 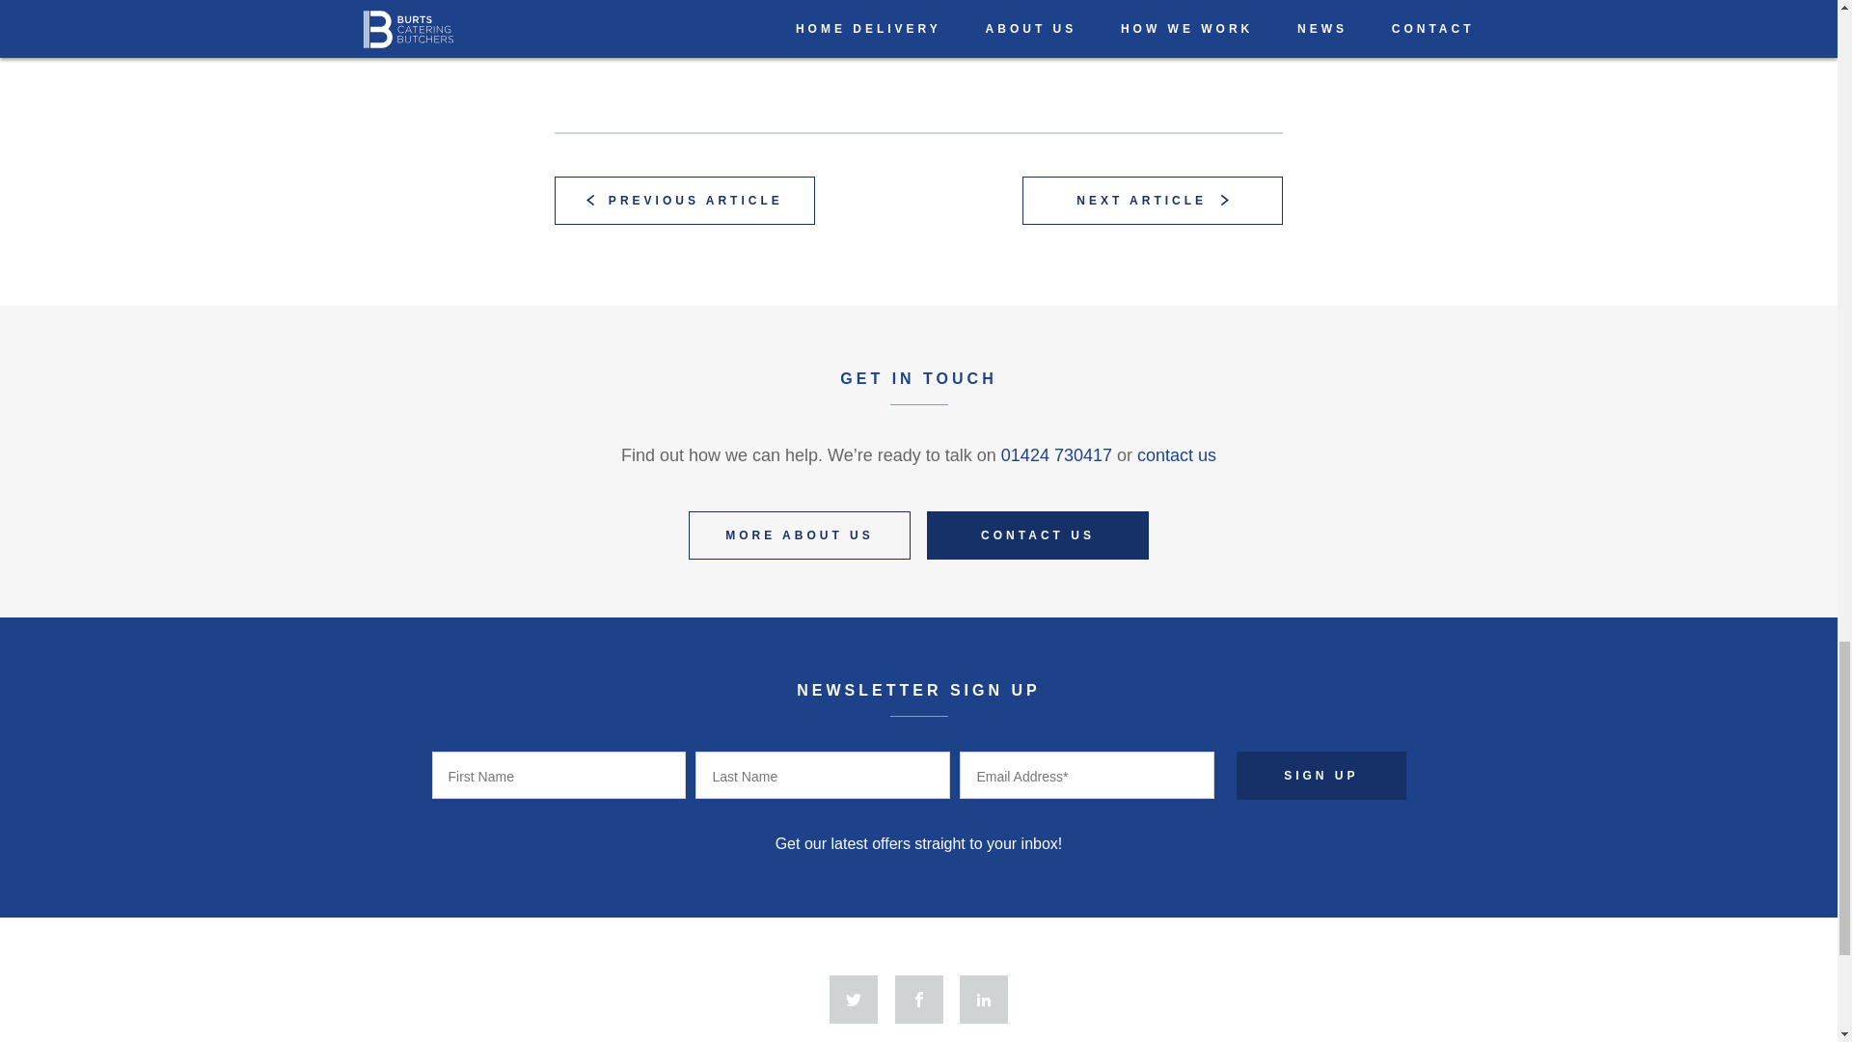 I want to click on Home Delivery Service, so click(x=889, y=12).